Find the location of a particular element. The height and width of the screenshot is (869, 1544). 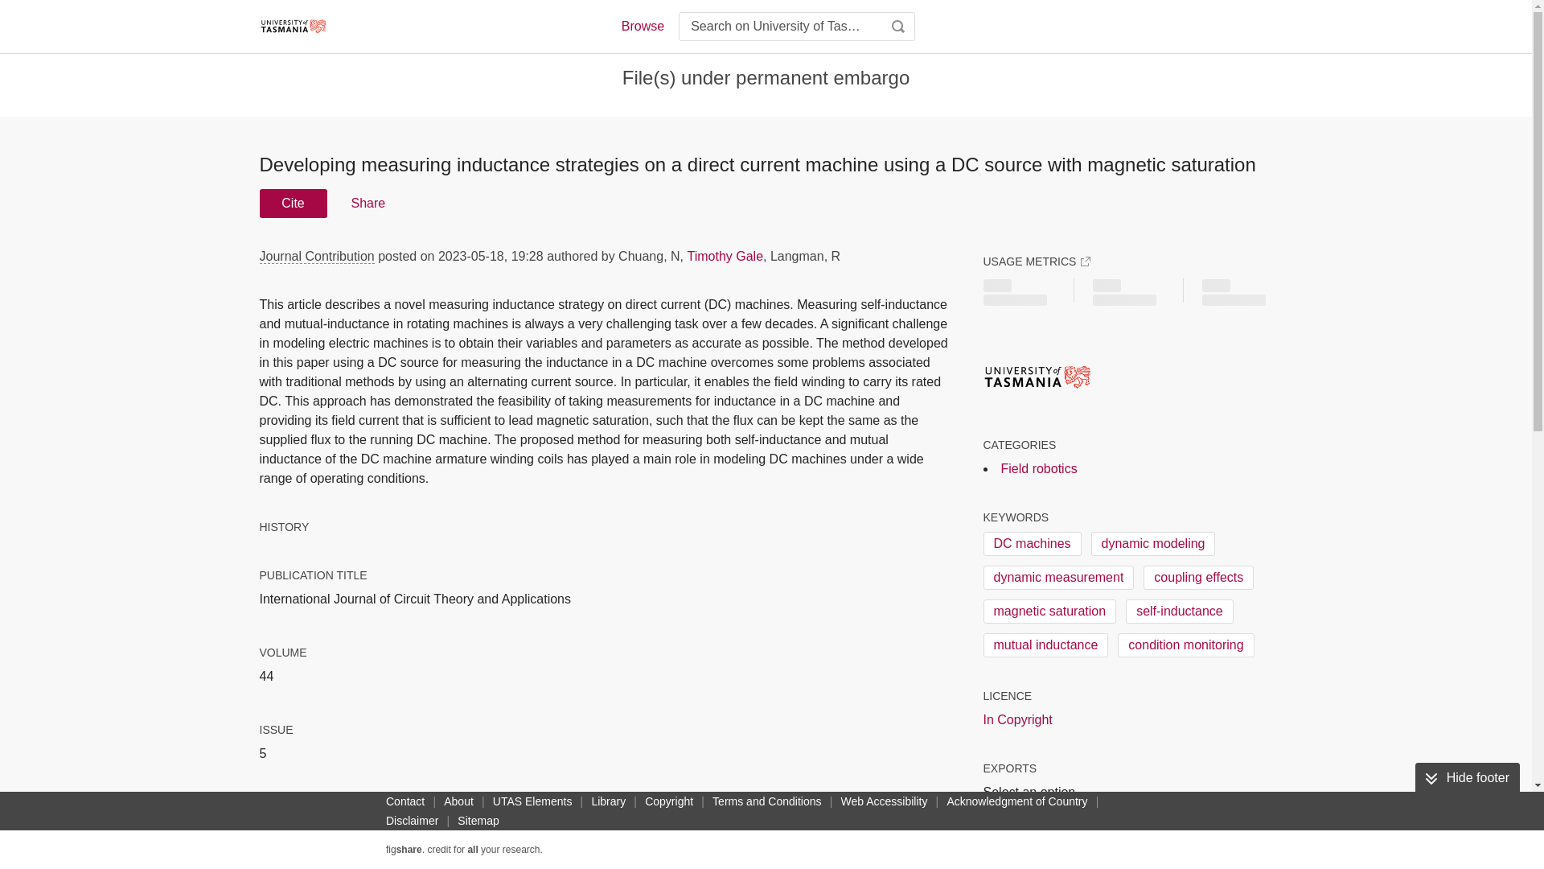

Browse is located at coordinates (642, 26).